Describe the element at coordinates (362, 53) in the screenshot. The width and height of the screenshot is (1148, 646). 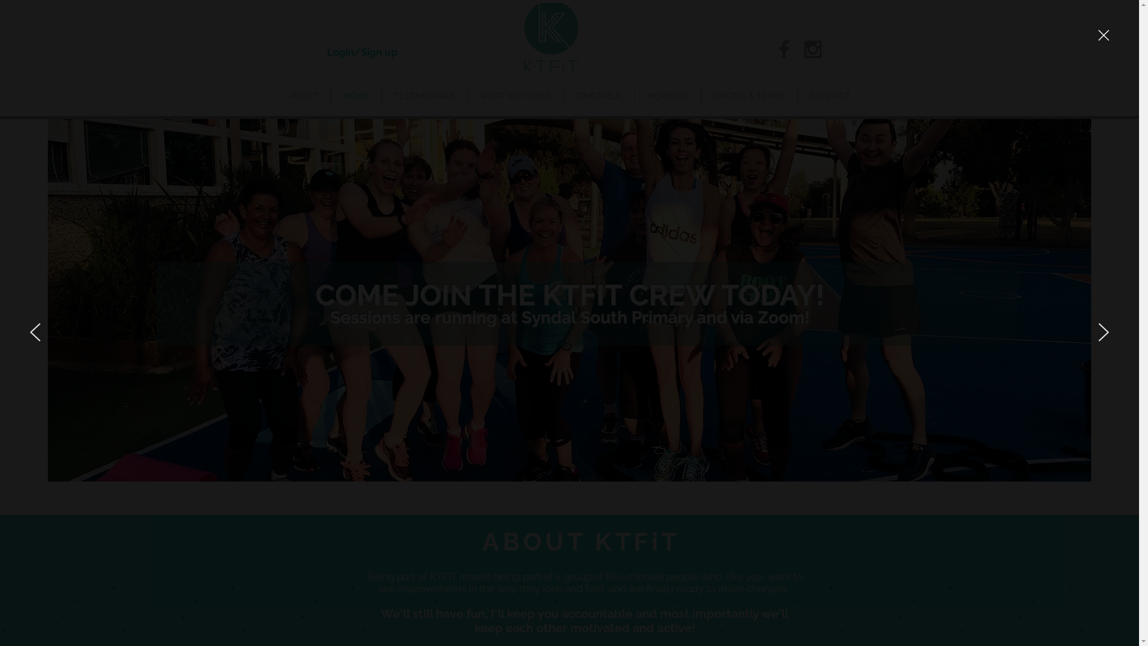
I see `Login/Sign up` at that location.